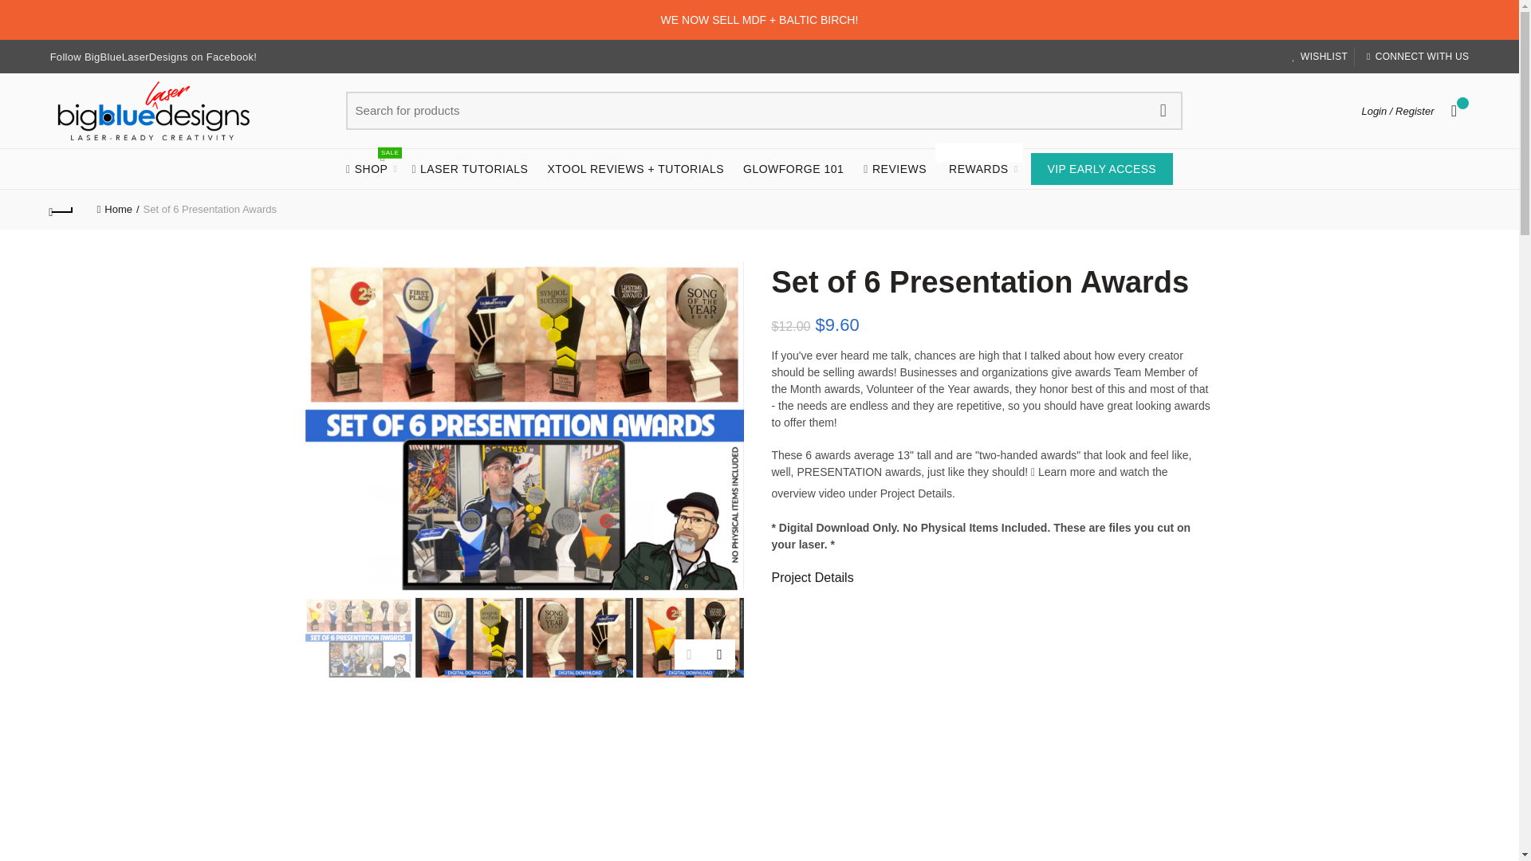  I want to click on Set of 6 Presentation Awards, so click(523, 426).